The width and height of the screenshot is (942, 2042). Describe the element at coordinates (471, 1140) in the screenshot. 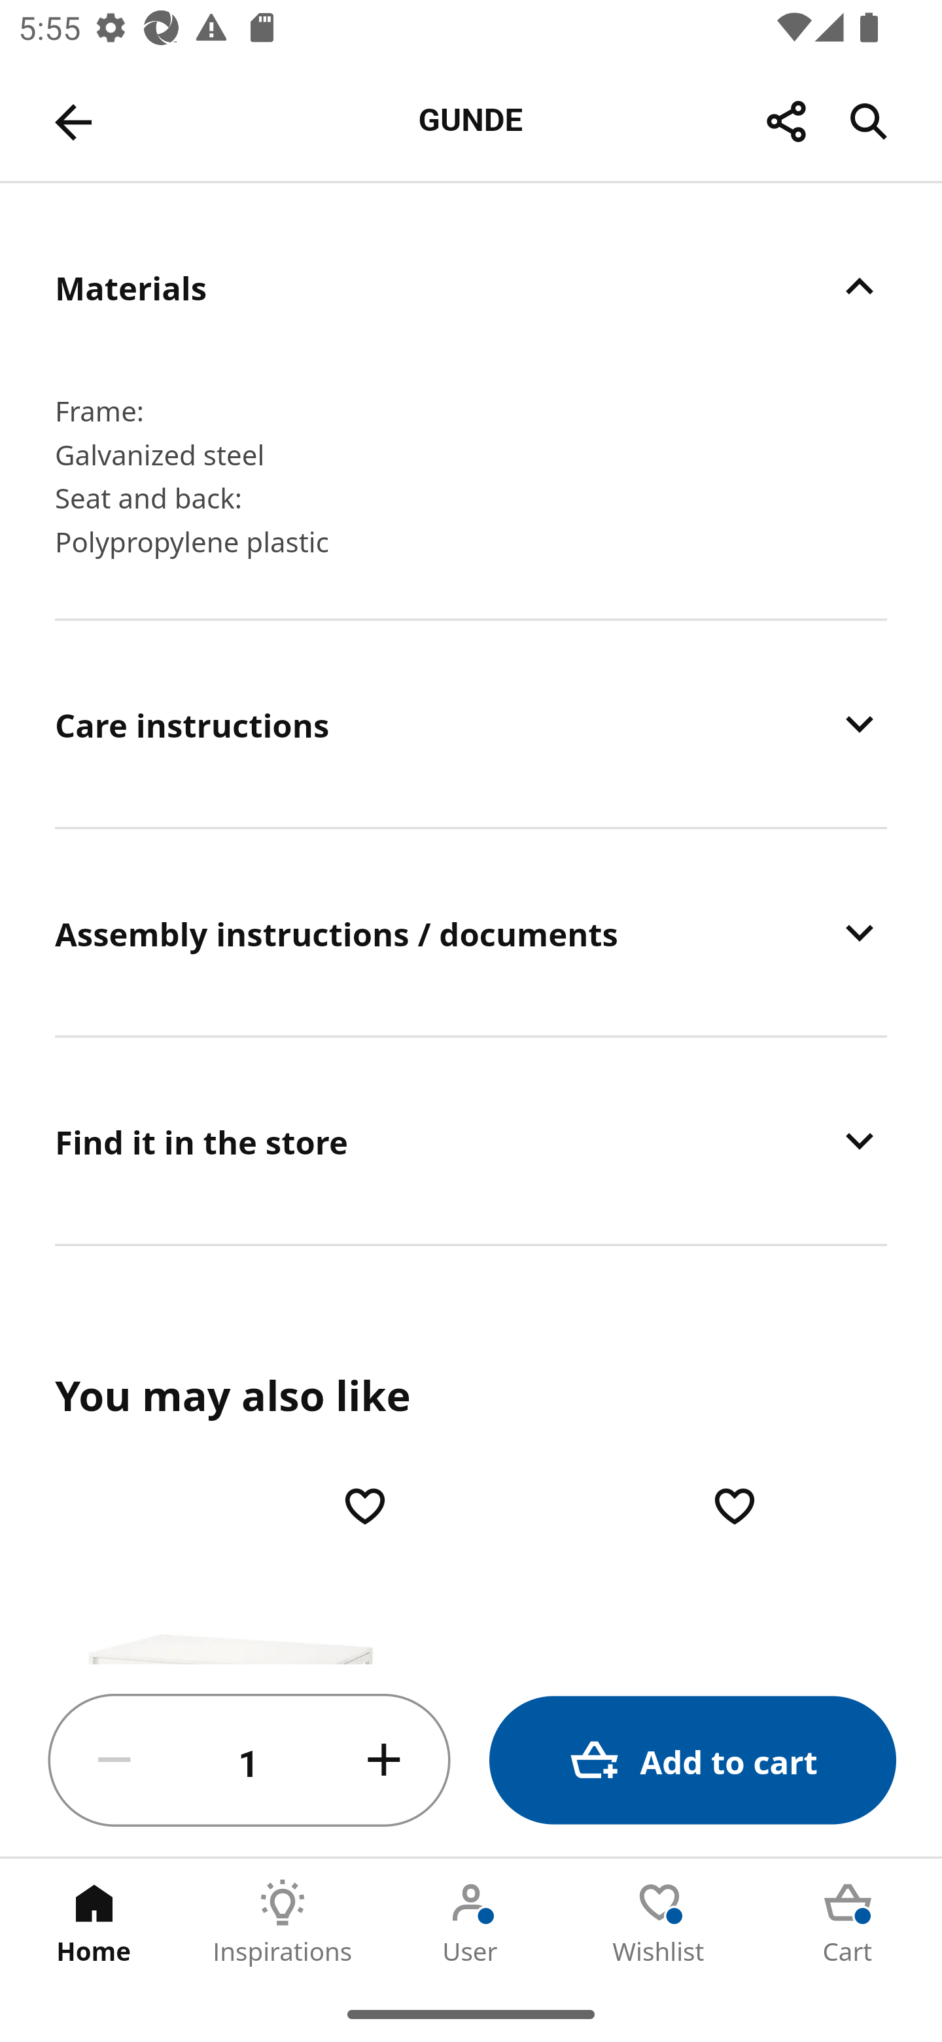

I see `Find it in the store` at that location.